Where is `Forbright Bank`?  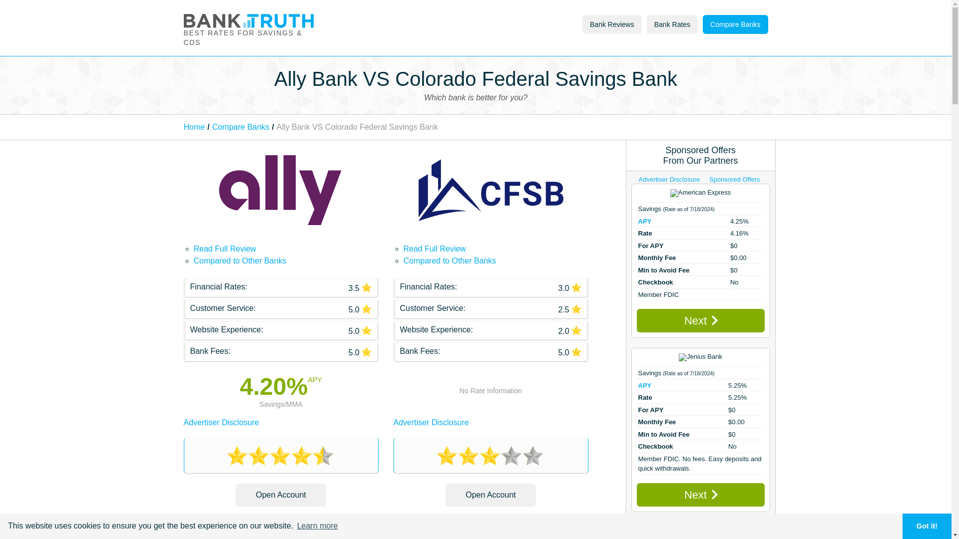 Forbright Bank is located at coordinates (700, 532).